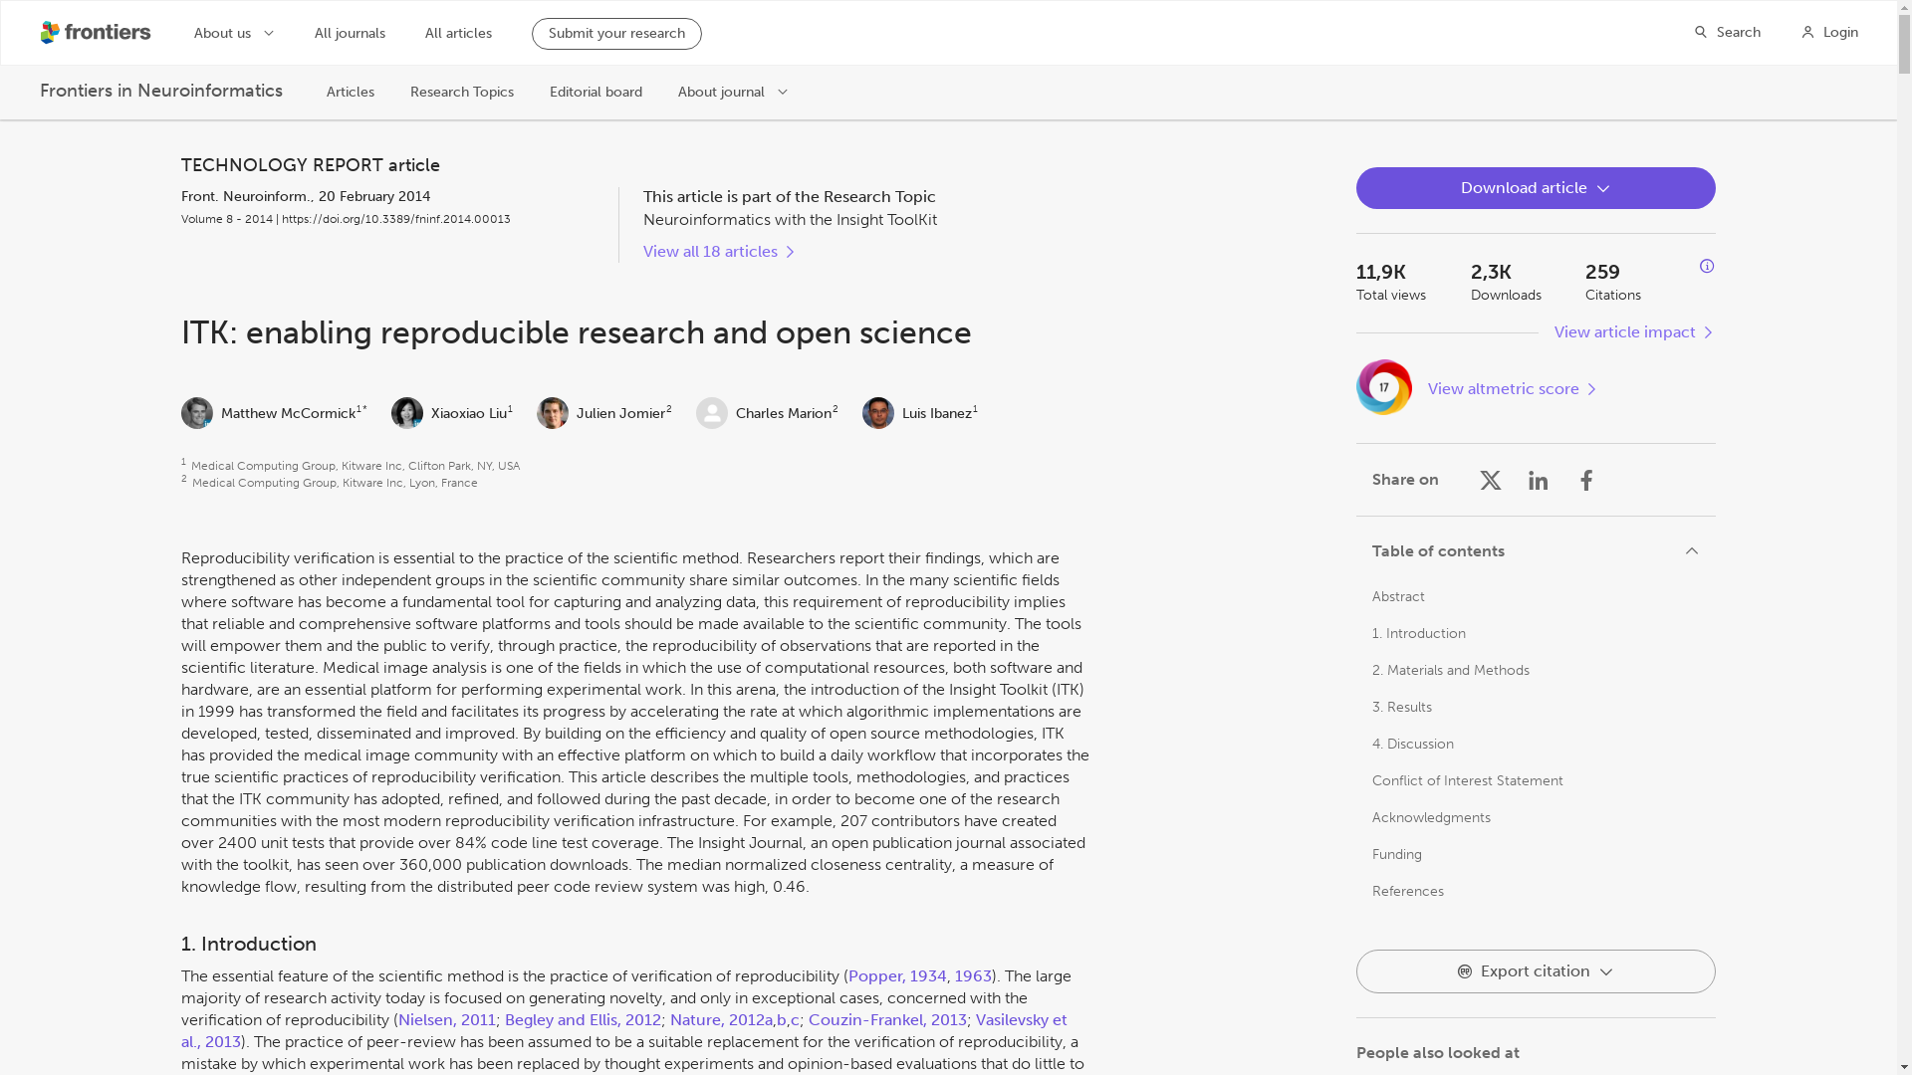 This screenshot has height=1075, width=1912. Describe the element at coordinates (1829, 32) in the screenshot. I see `Login` at that location.